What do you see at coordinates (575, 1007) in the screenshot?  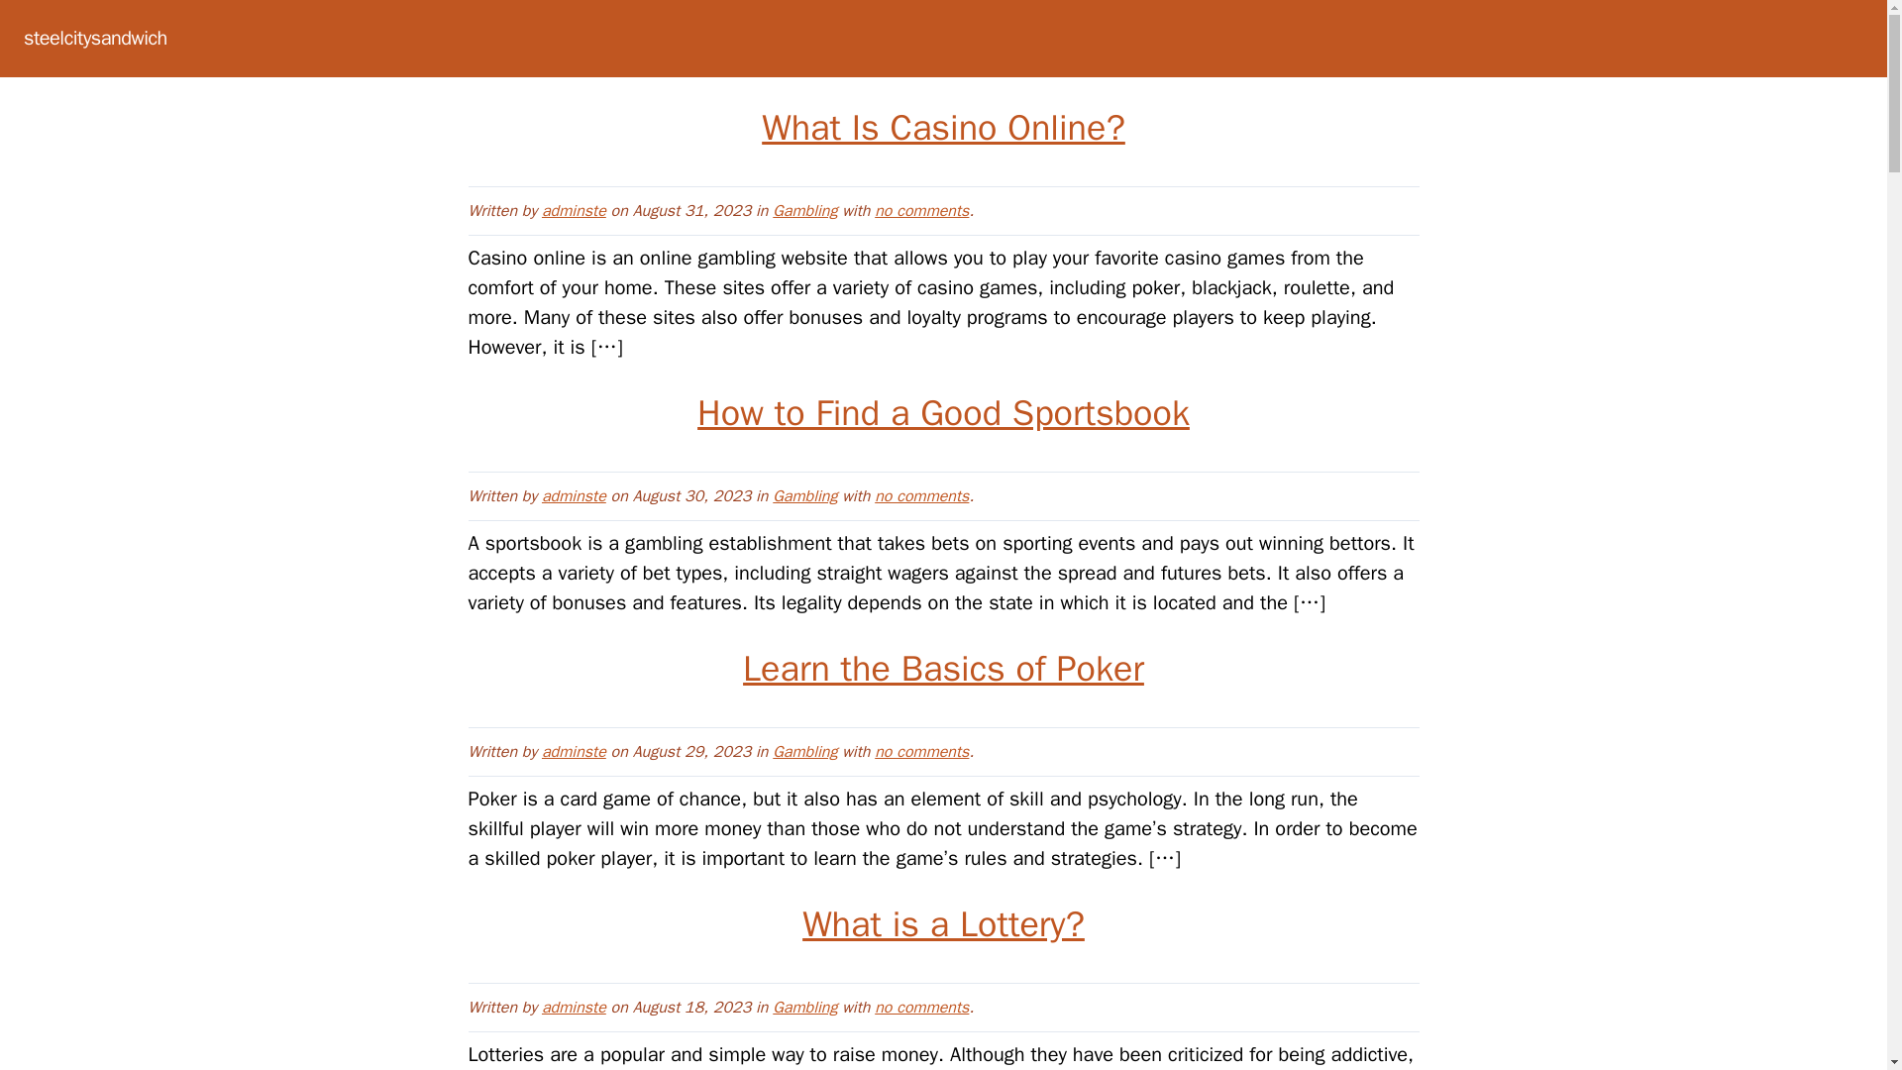 I see `adminste` at bounding box center [575, 1007].